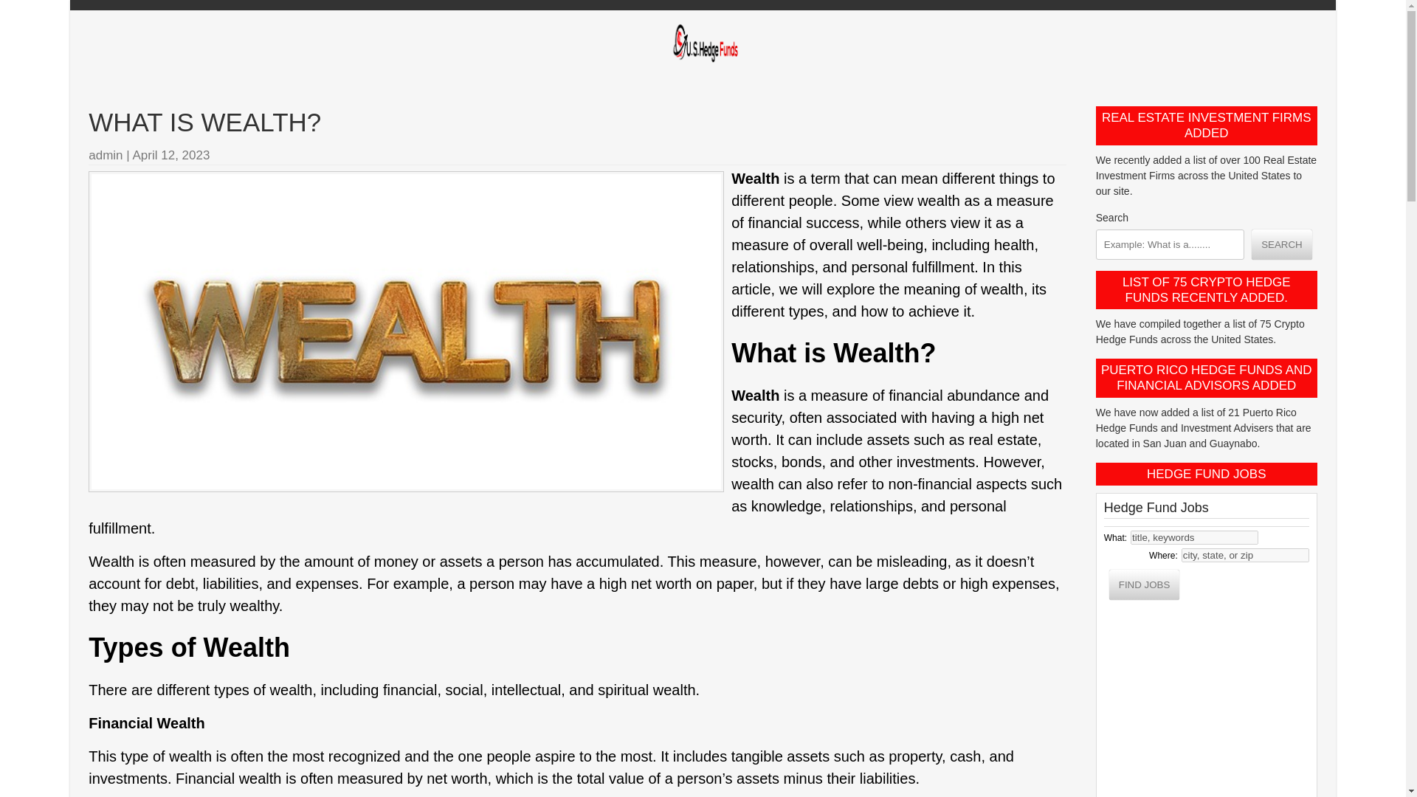 This screenshot has width=1417, height=797. Describe the element at coordinates (1145, 584) in the screenshot. I see `Find Jobs` at that location.